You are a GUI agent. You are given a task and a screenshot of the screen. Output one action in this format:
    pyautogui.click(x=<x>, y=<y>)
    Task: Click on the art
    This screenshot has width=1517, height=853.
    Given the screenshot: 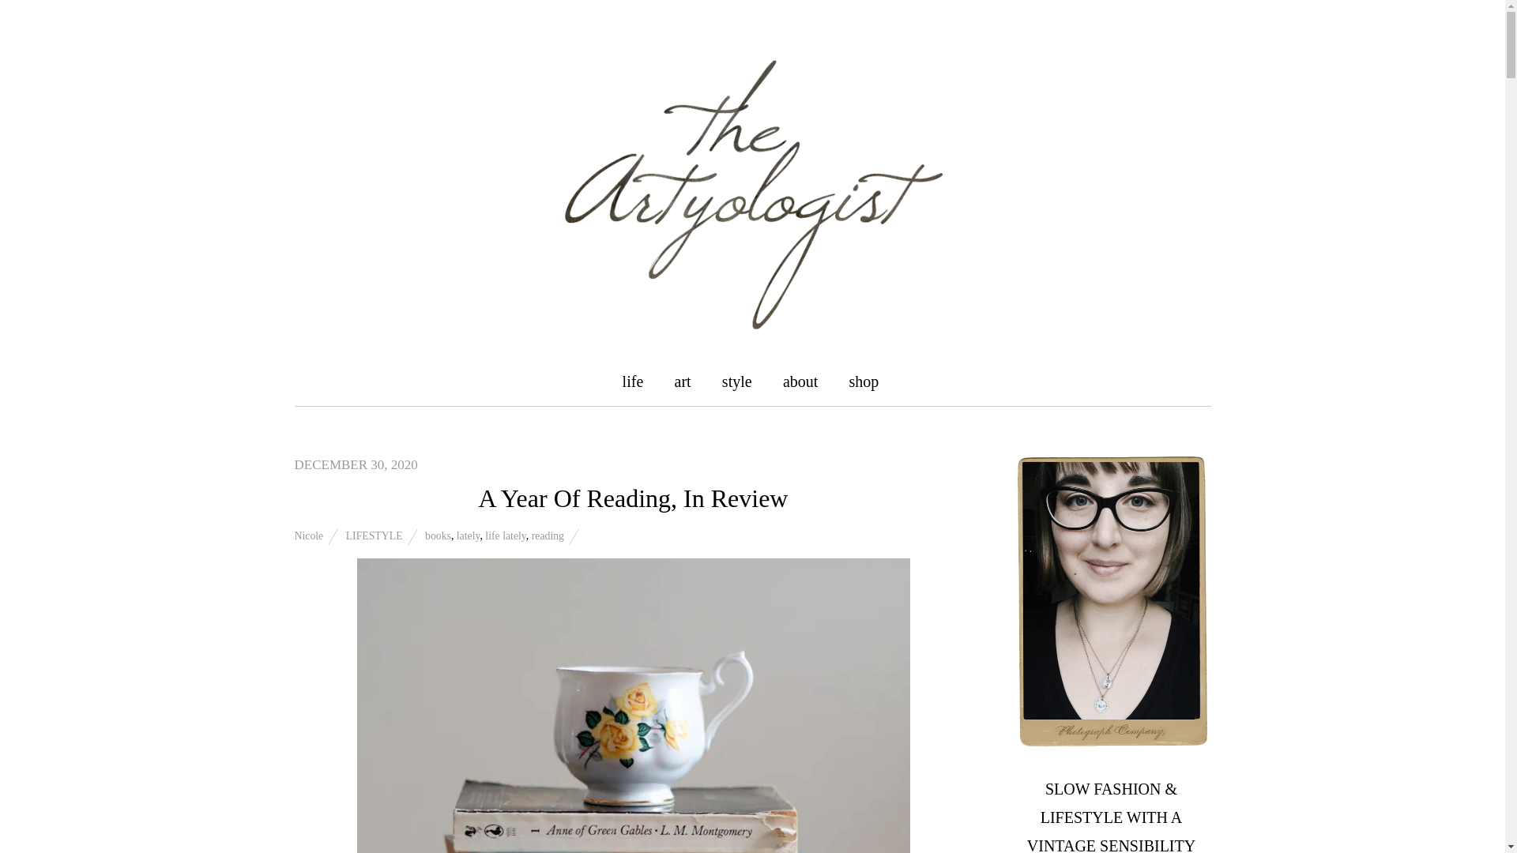 What is the action you would take?
    pyautogui.click(x=683, y=381)
    